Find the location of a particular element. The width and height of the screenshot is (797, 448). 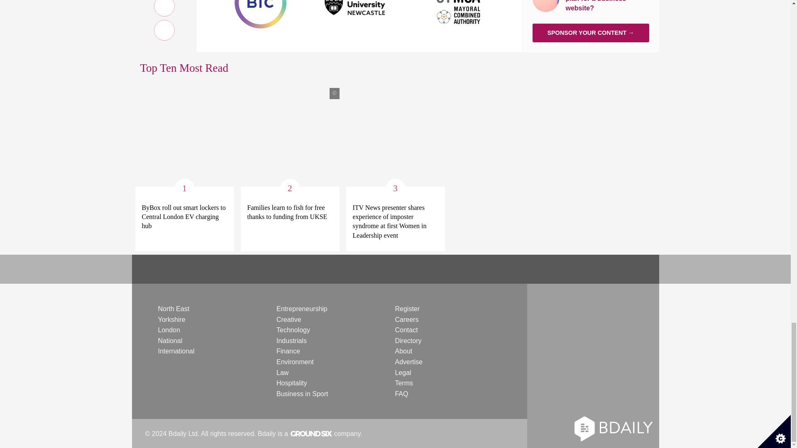

Entrepreneurship is located at coordinates (302, 309).